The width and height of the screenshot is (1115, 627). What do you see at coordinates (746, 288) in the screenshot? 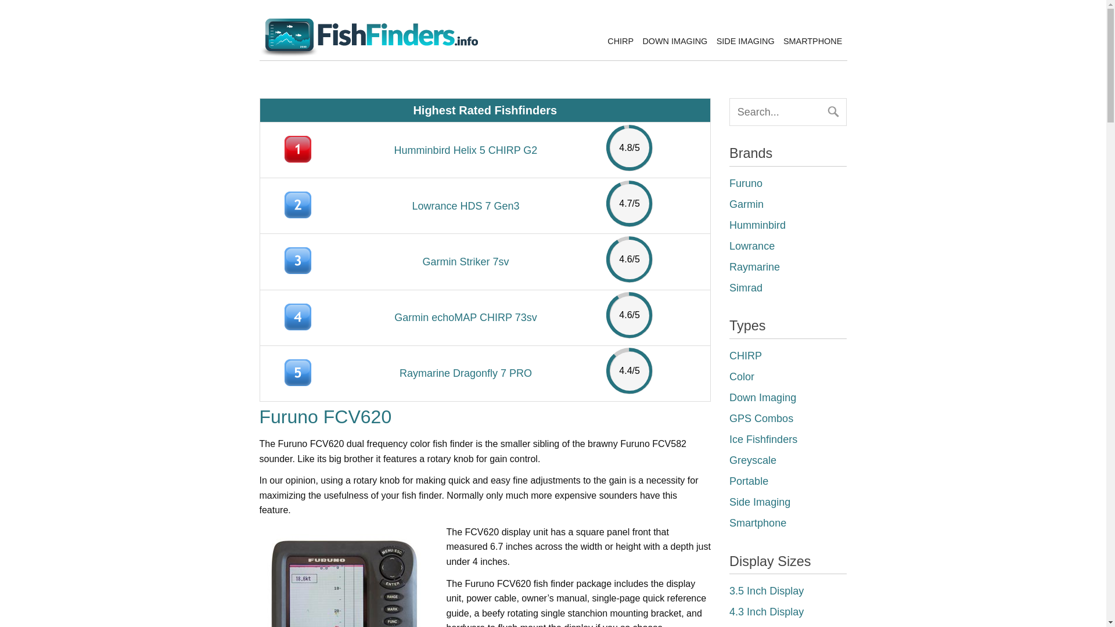
I see `Simrad` at bounding box center [746, 288].